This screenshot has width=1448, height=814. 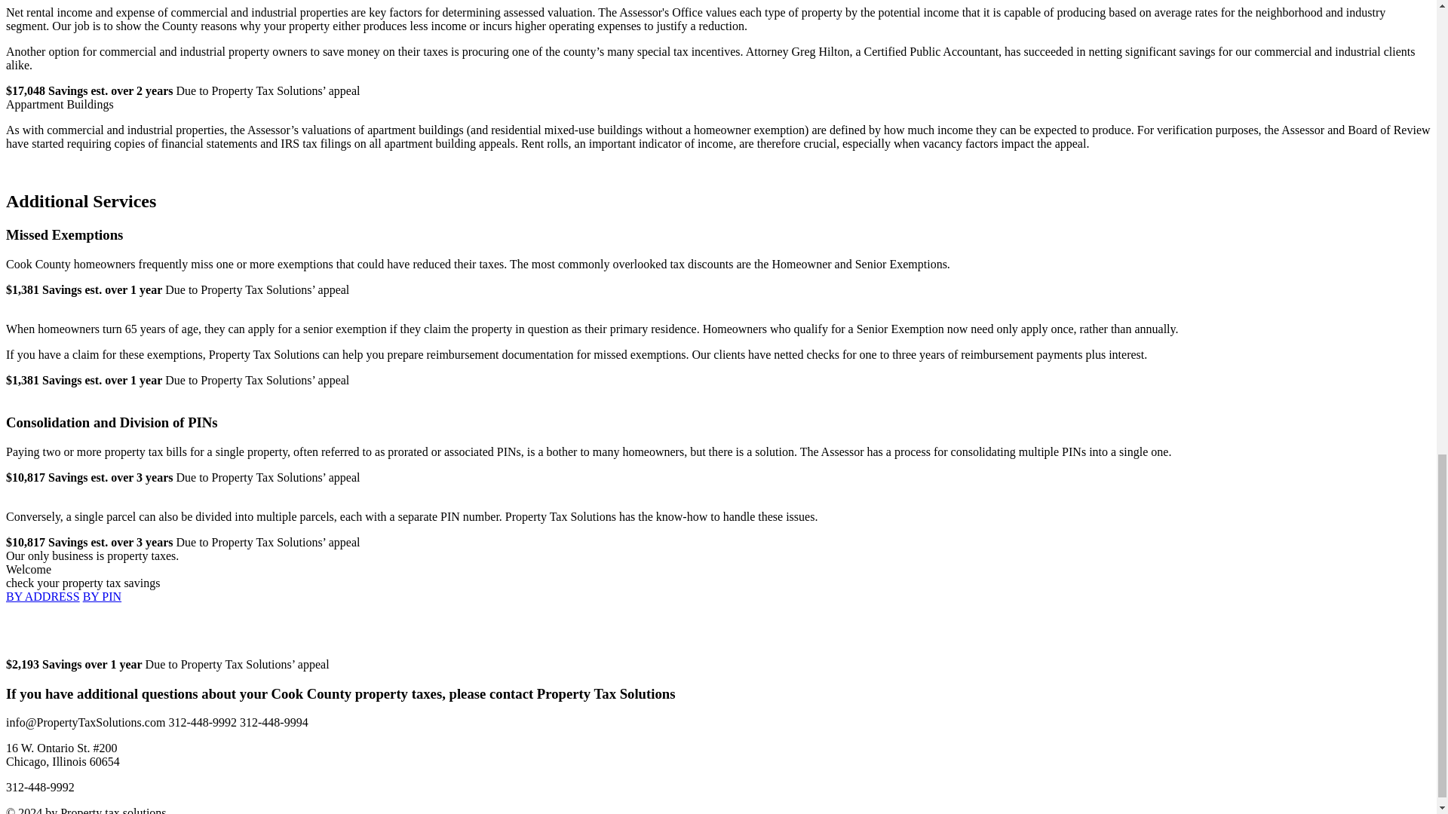 I want to click on BY PIN, so click(x=102, y=597).